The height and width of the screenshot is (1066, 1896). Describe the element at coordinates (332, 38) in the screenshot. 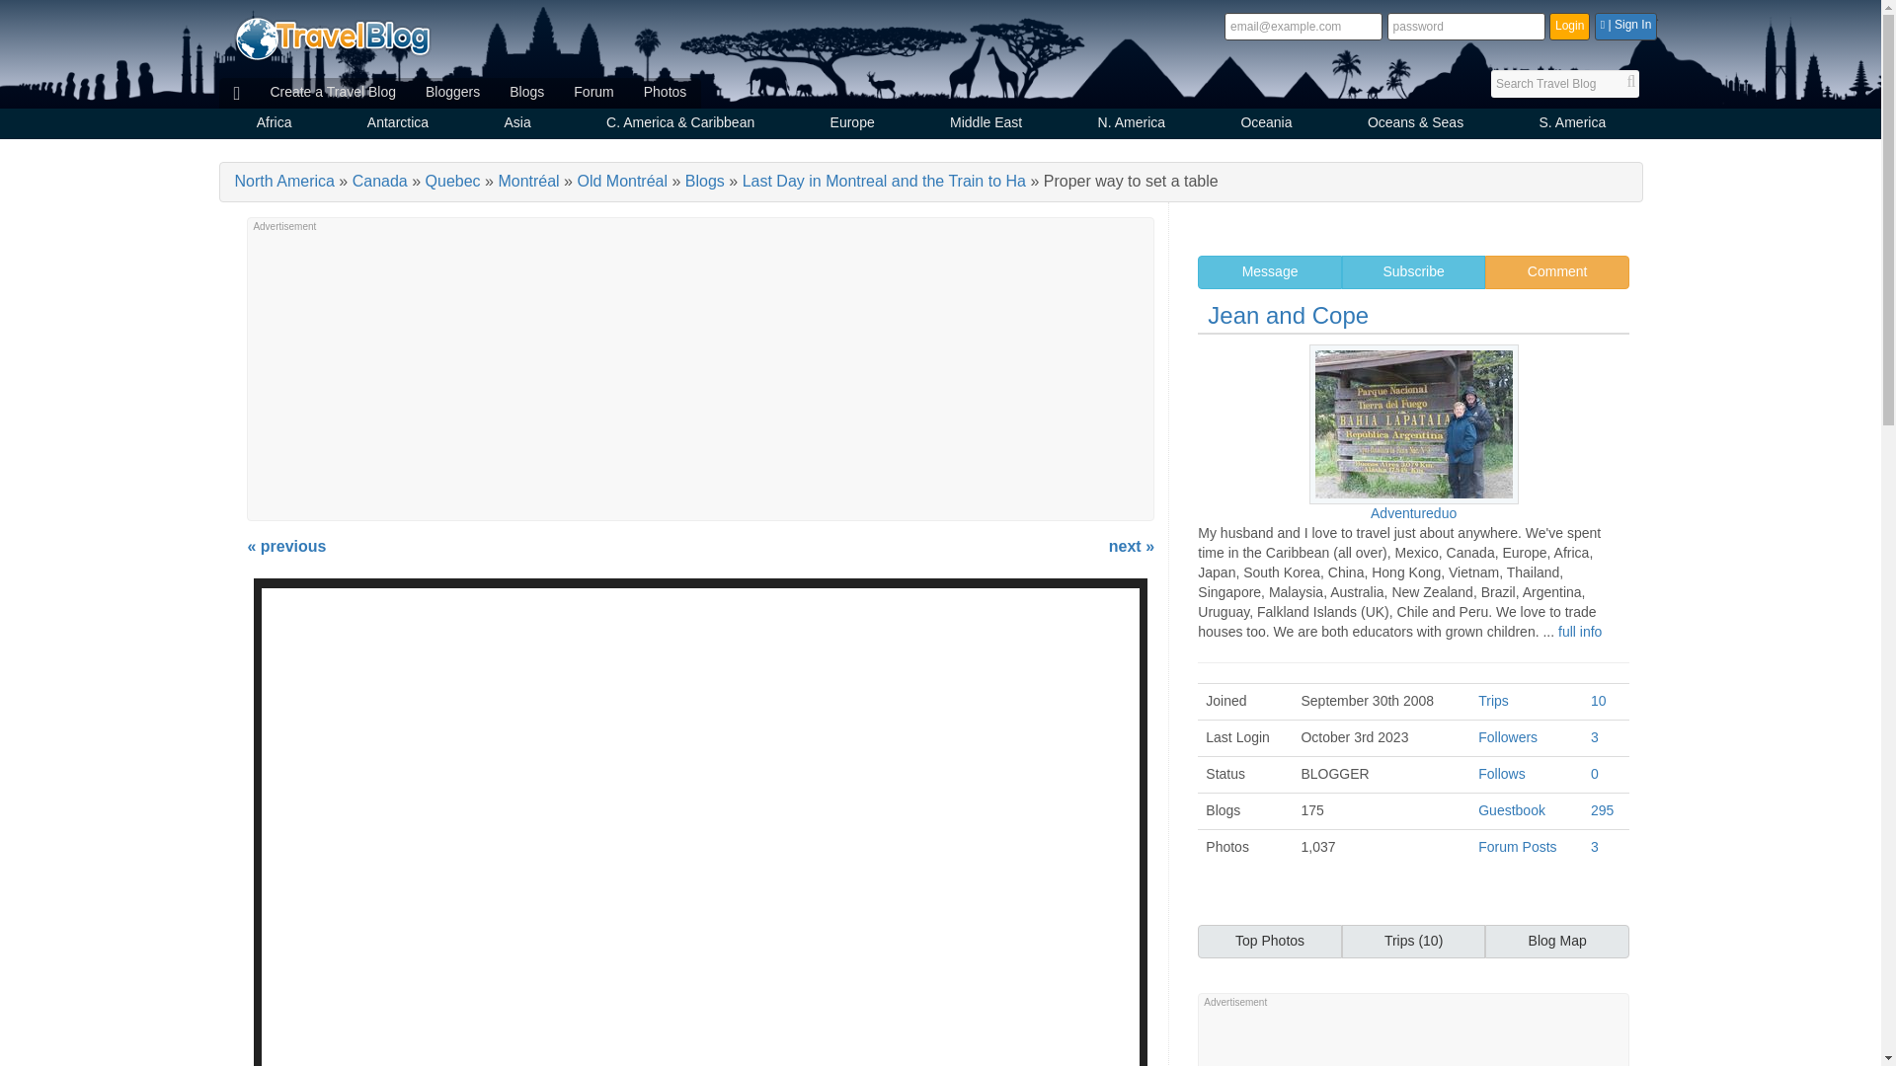

I see `Travel Blog` at that location.